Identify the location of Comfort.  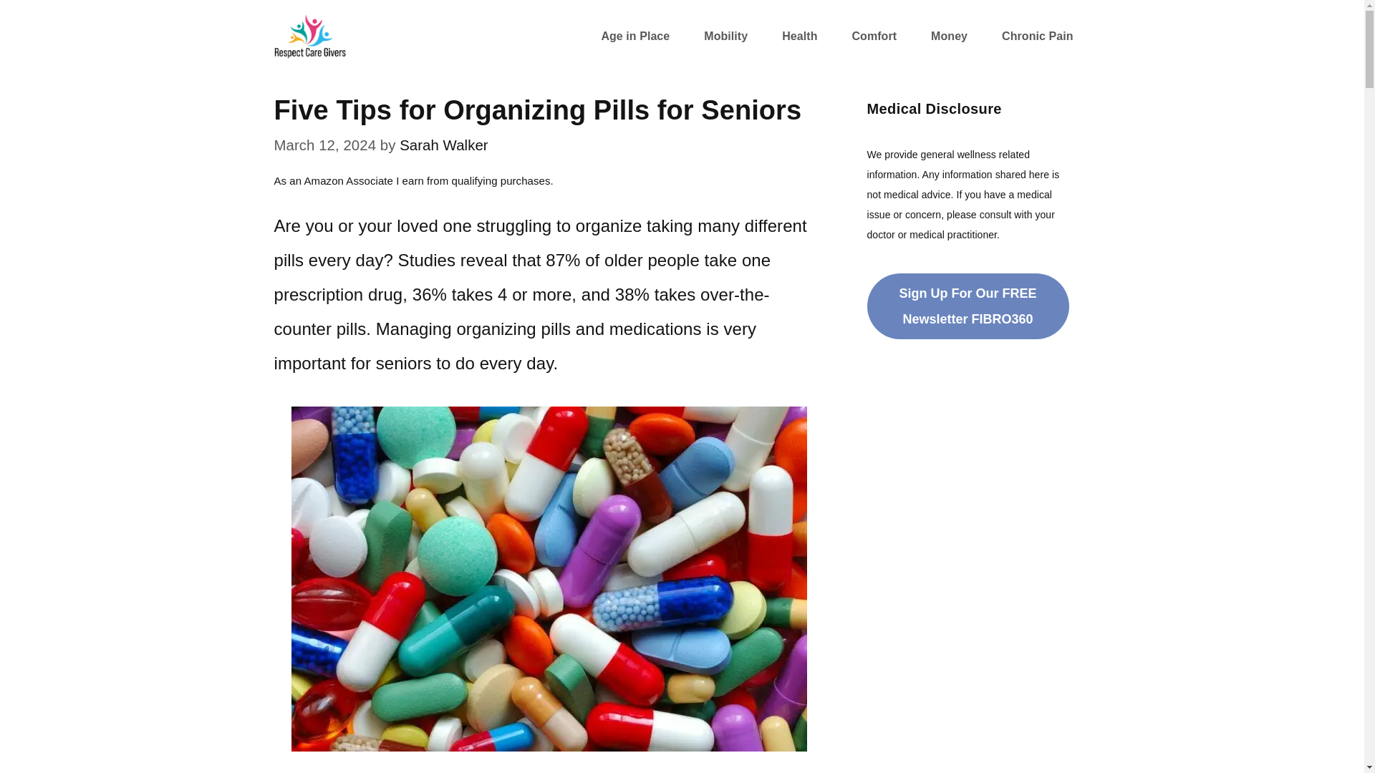
(874, 36).